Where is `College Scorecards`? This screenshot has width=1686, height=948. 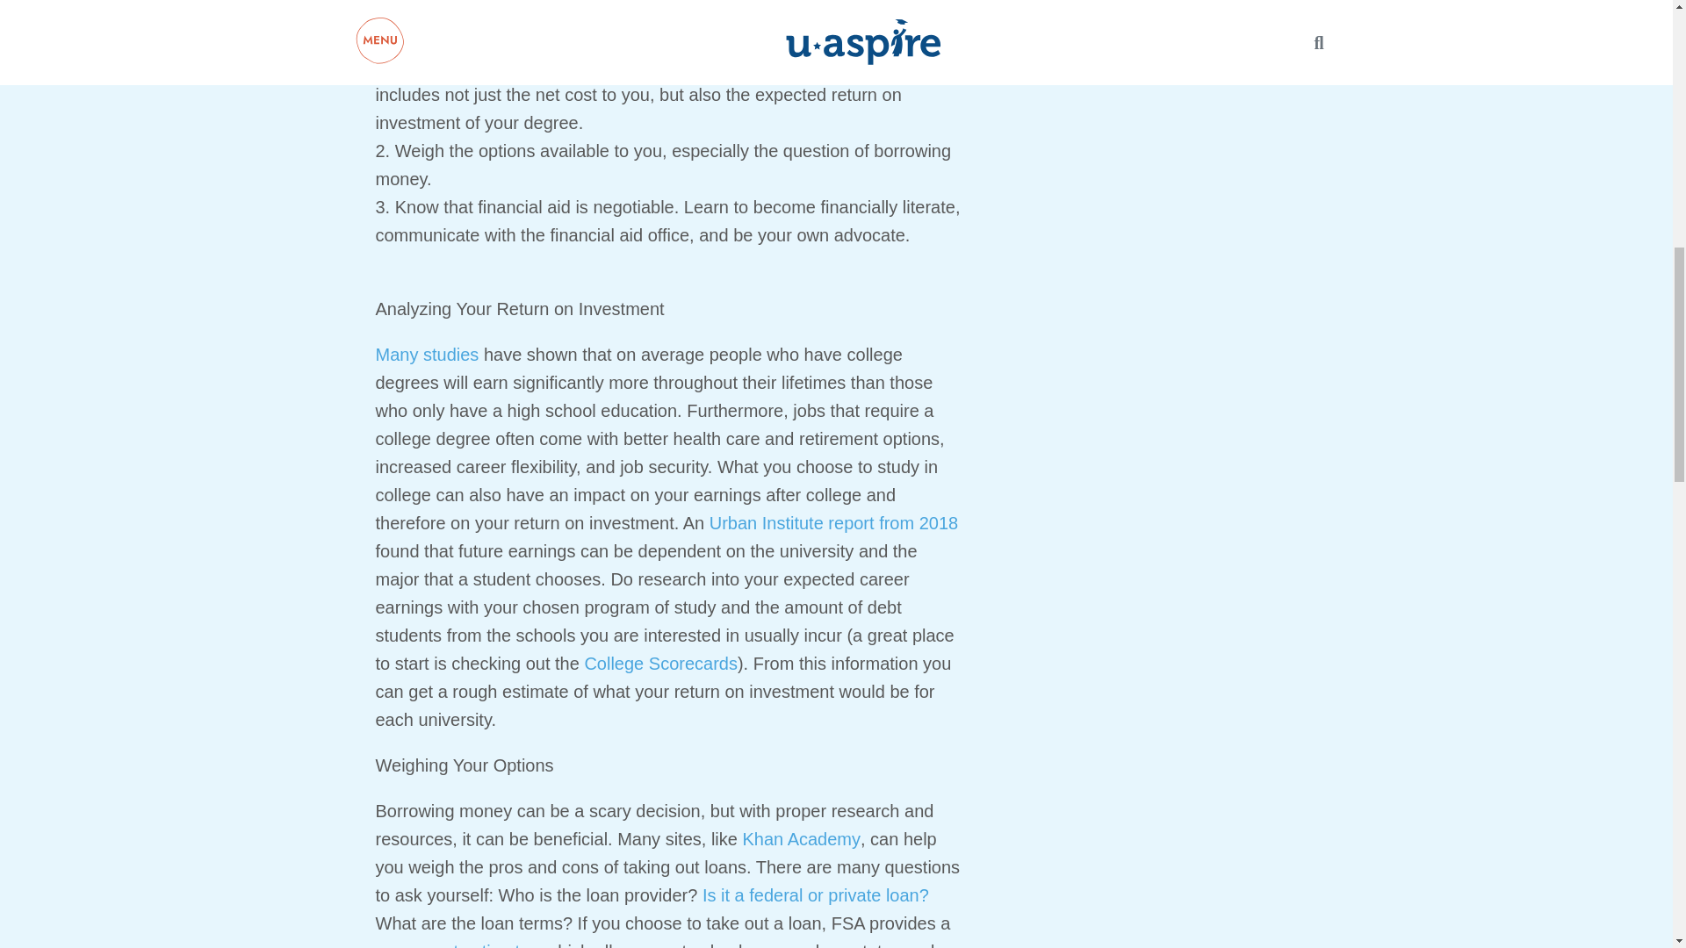 College Scorecards is located at coordinates (660, 664).